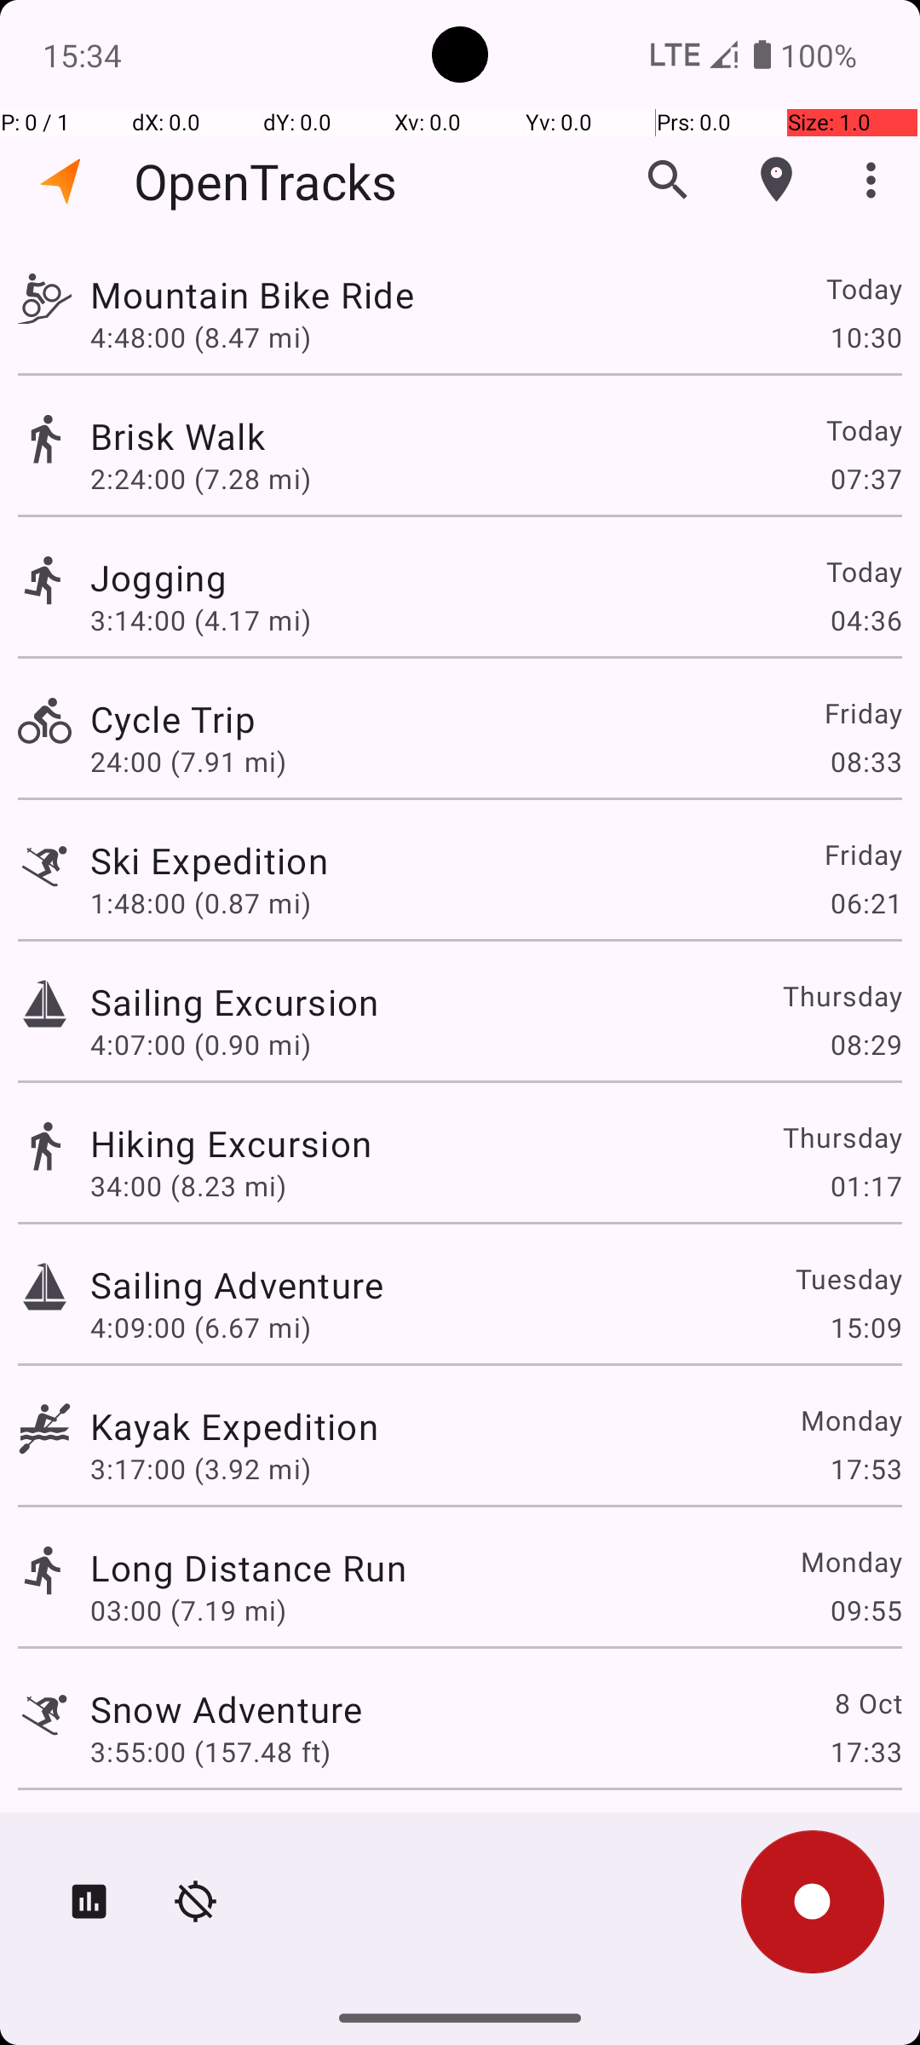  Describe the element at coordinates (865, 337) in the screenshot. I see `10:30` at that location.